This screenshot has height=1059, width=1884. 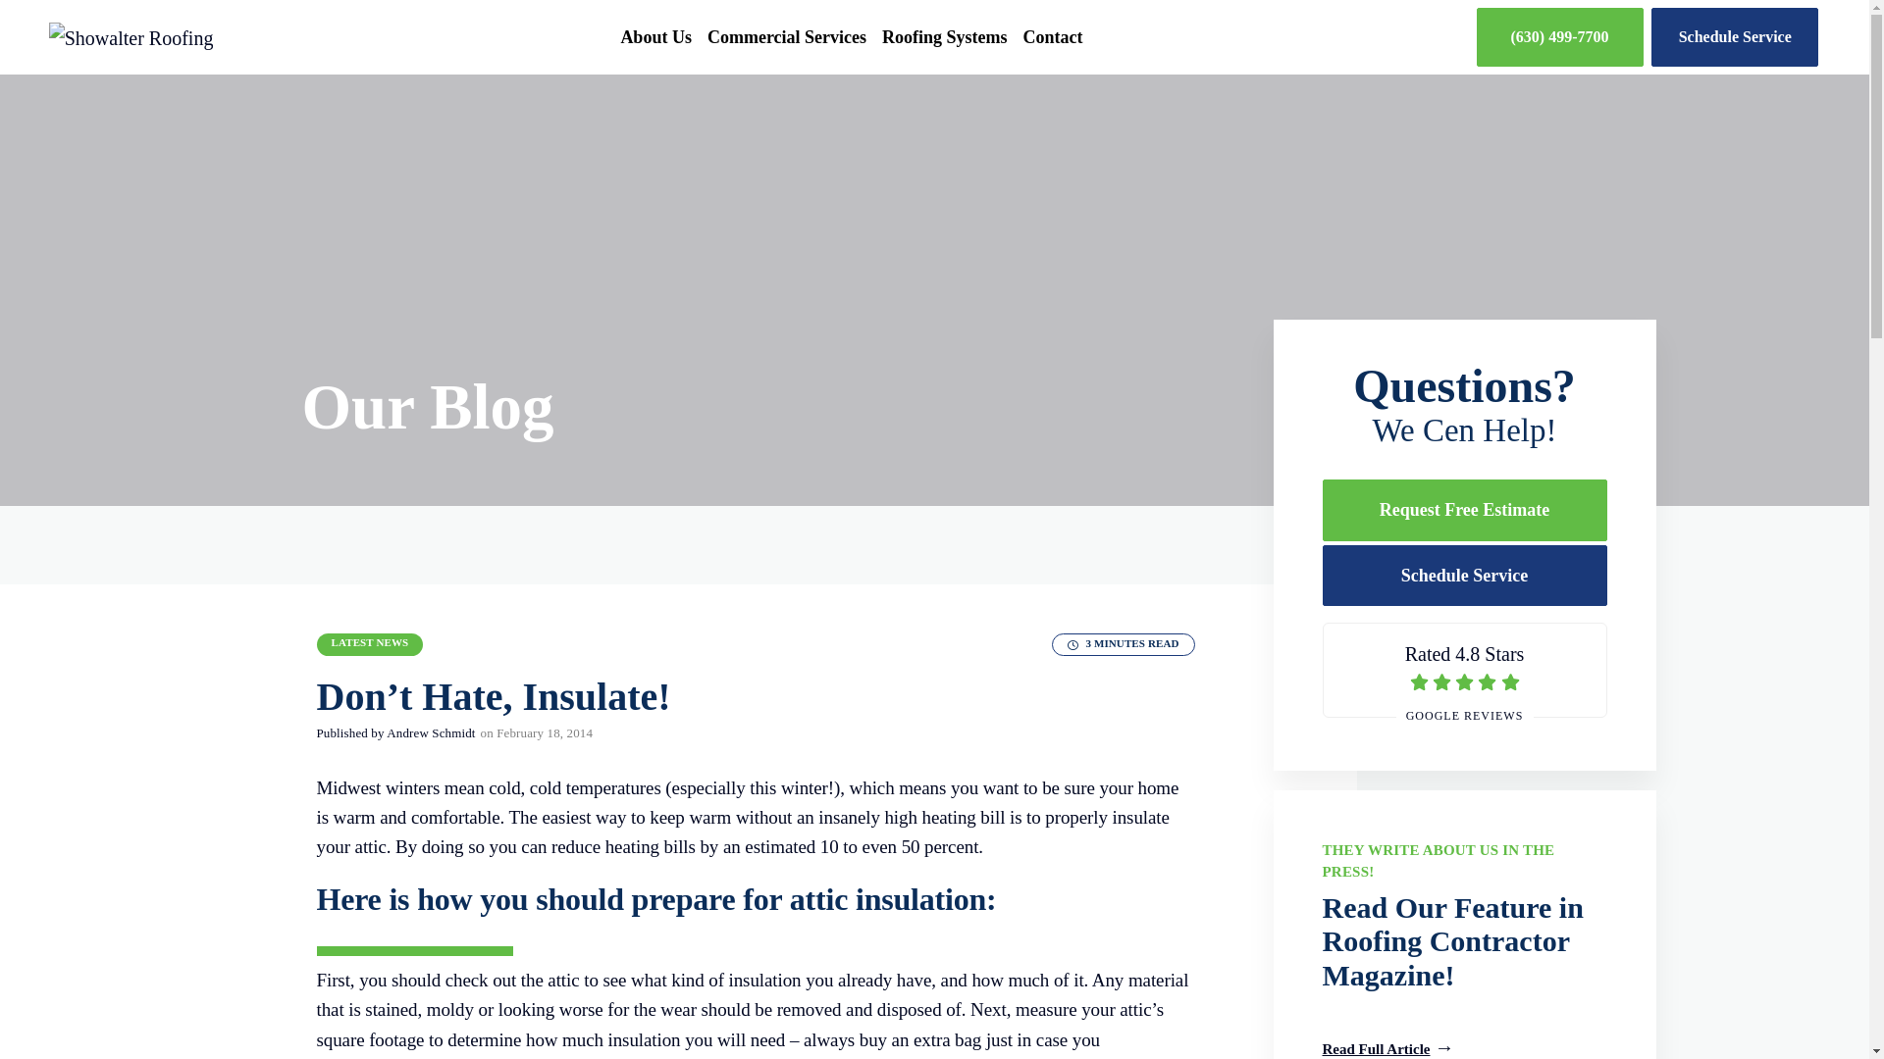 I want to click on Commercial Roofing Company Chicago, IL, so click(x=655, y=37).